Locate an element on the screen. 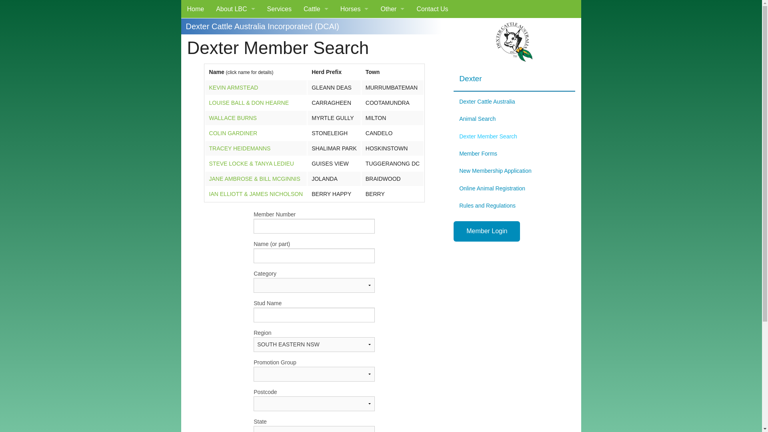  KEVIN ARMSTEAD is located at coordinates (234, 88).